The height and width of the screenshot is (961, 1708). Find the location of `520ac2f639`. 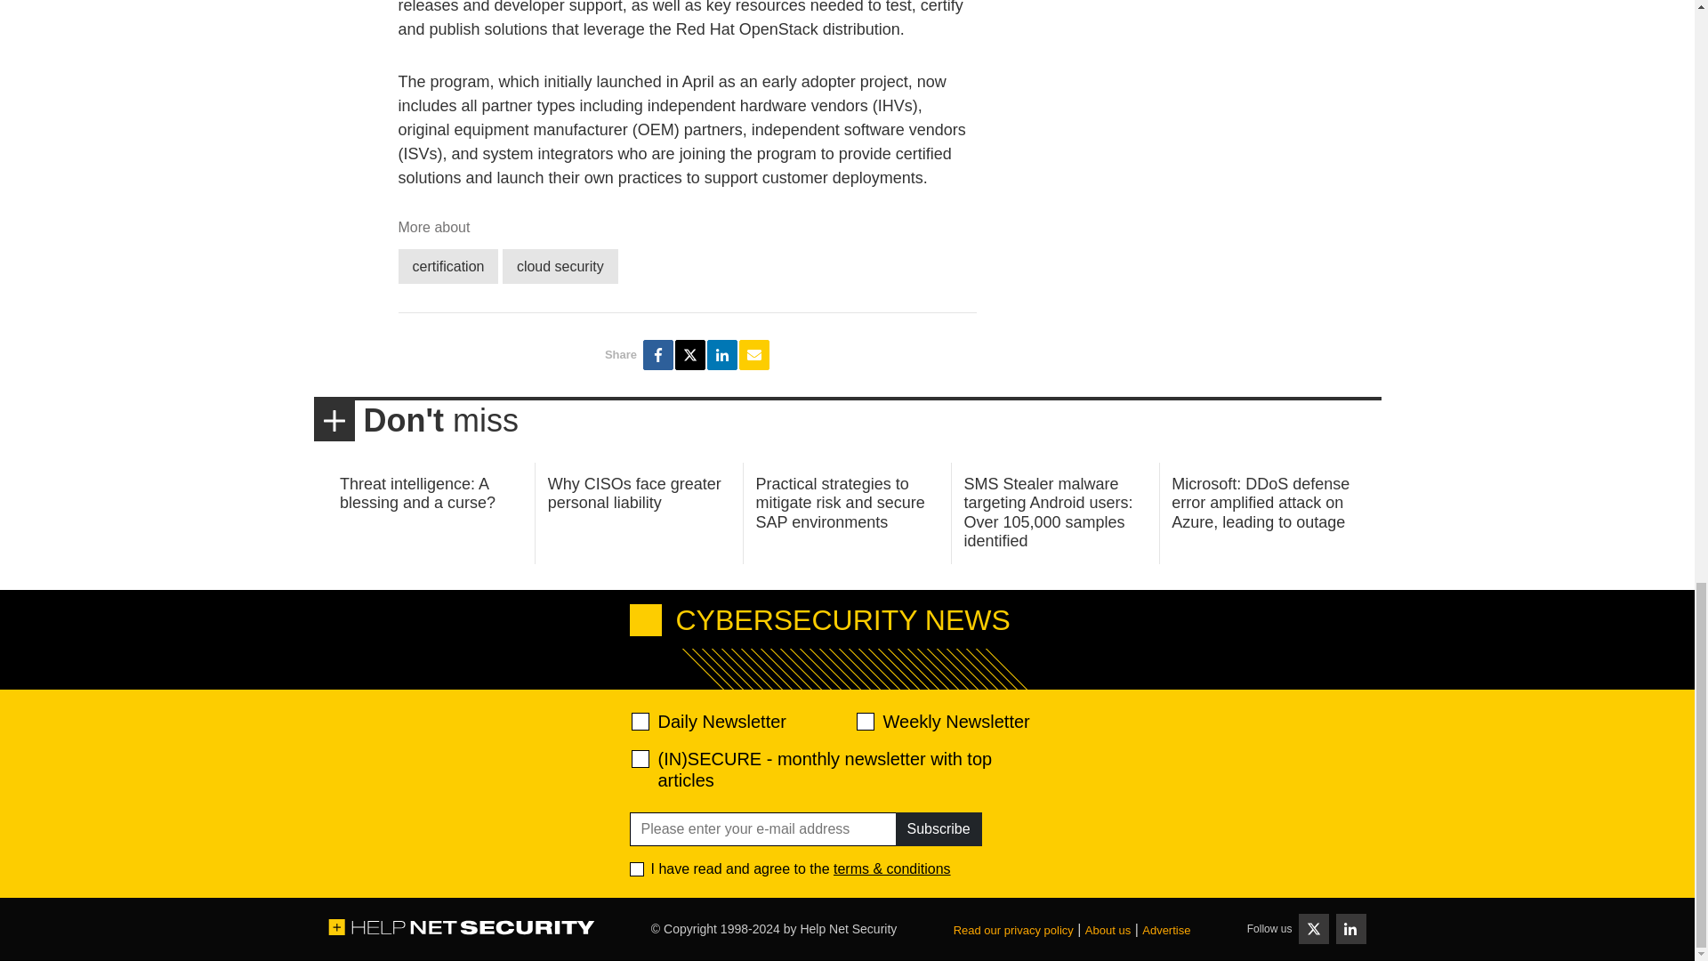

520ac2f639 is located at coordinates (640, 721).